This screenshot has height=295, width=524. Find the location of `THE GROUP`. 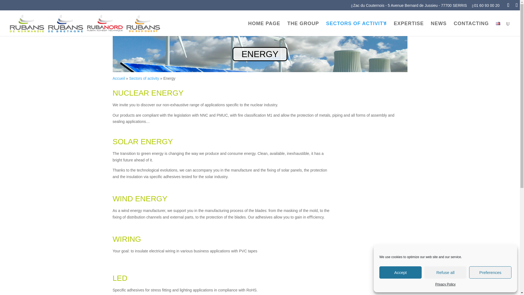

THE GROUP is located at coordinates (303, 28).